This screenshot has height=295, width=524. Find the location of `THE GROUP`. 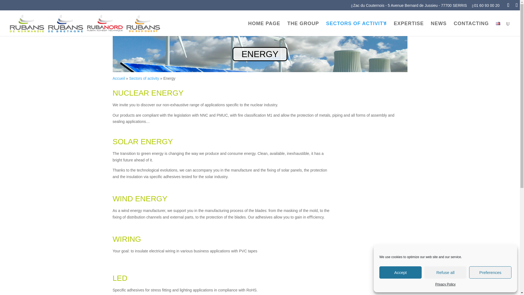

THE GROUP is located at coordinates (303, 28).